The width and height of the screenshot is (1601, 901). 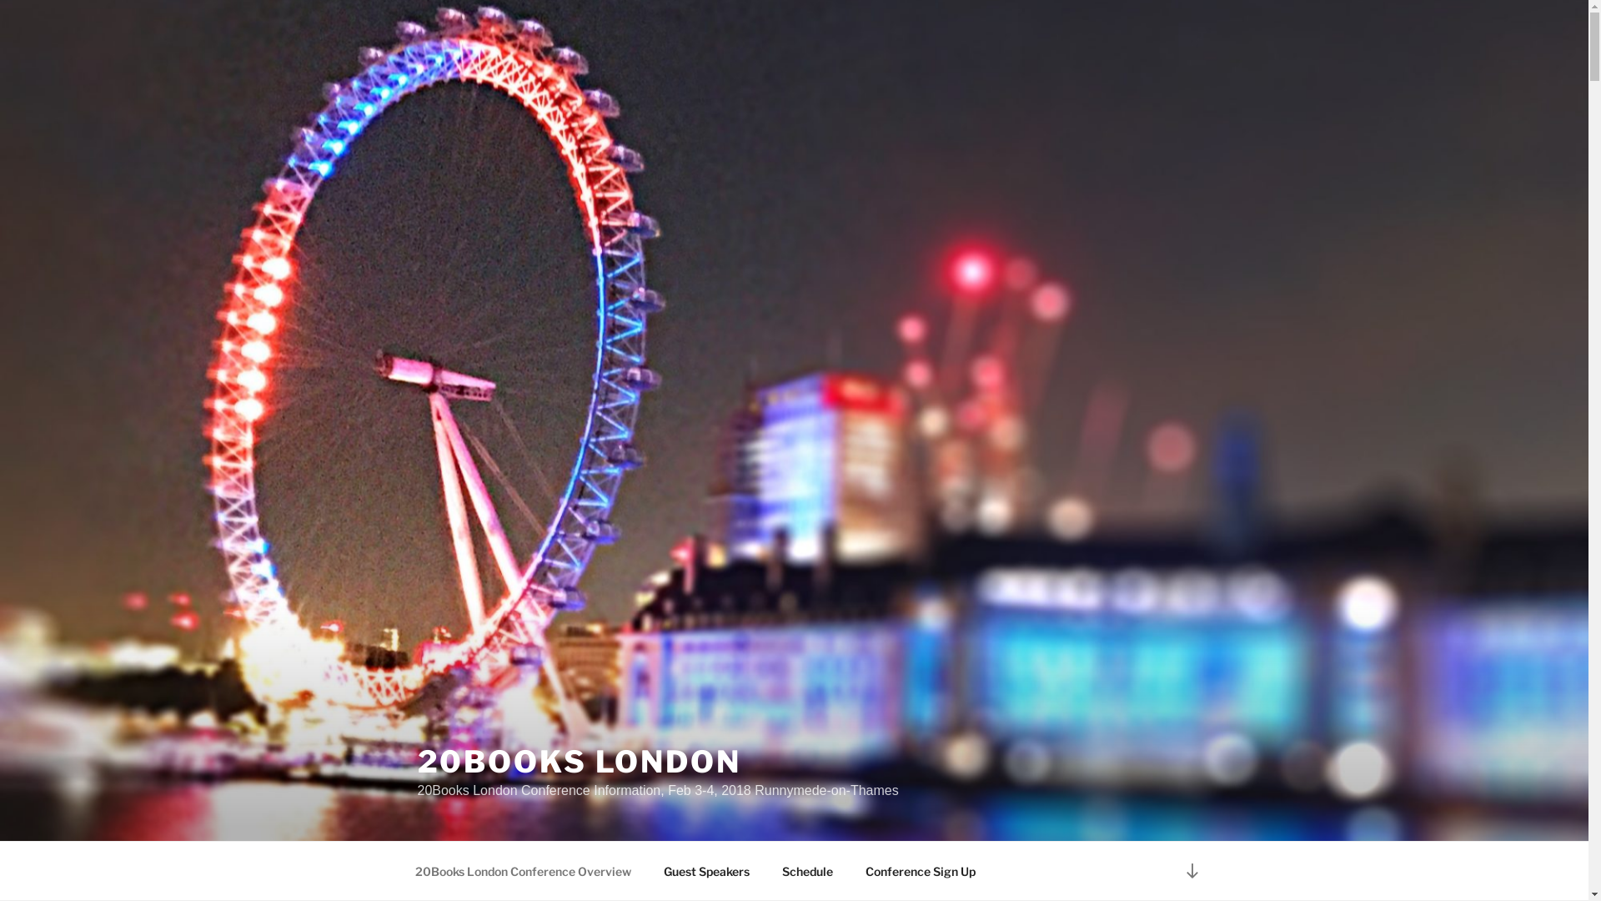 What do you see at coordinates (706, 871) in the screenshot?
I see `Guest Speakers` at bounding box center [706, 871].